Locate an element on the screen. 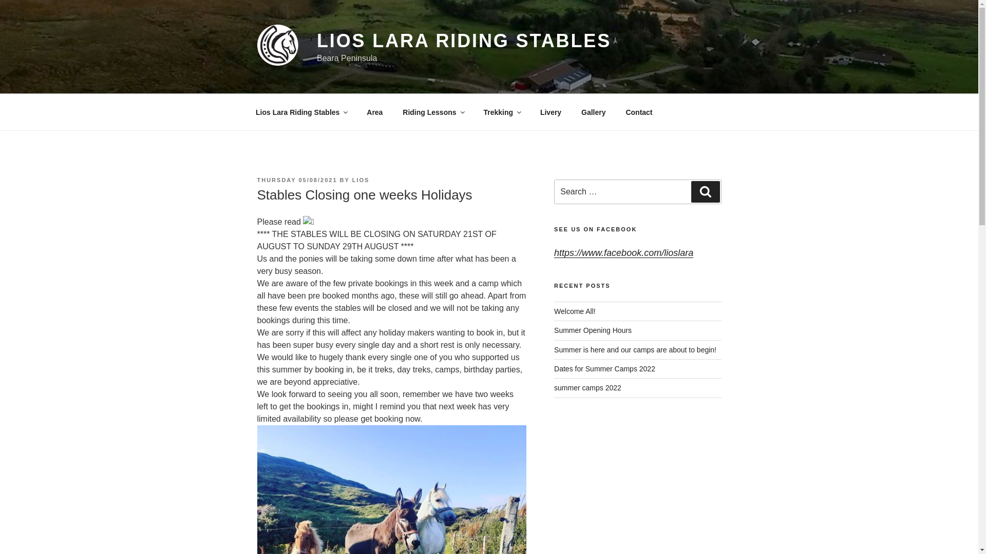 This screenshot has width=986, height=554. Gallery is located at coordinates (594, 112).